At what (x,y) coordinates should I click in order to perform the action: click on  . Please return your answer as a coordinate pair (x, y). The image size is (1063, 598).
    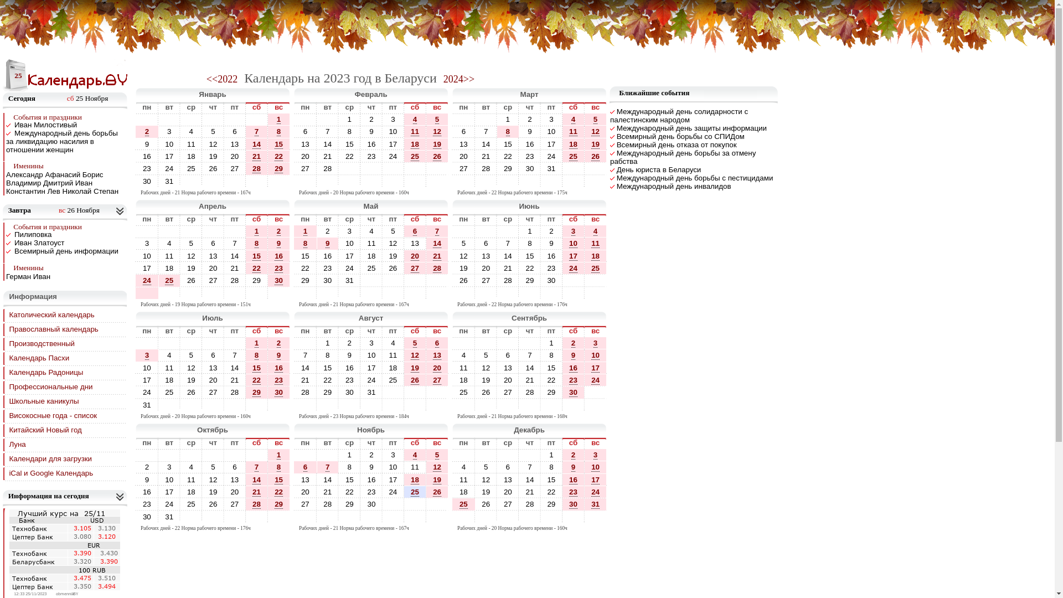
    Looking at the image, I should click on (169, 343).